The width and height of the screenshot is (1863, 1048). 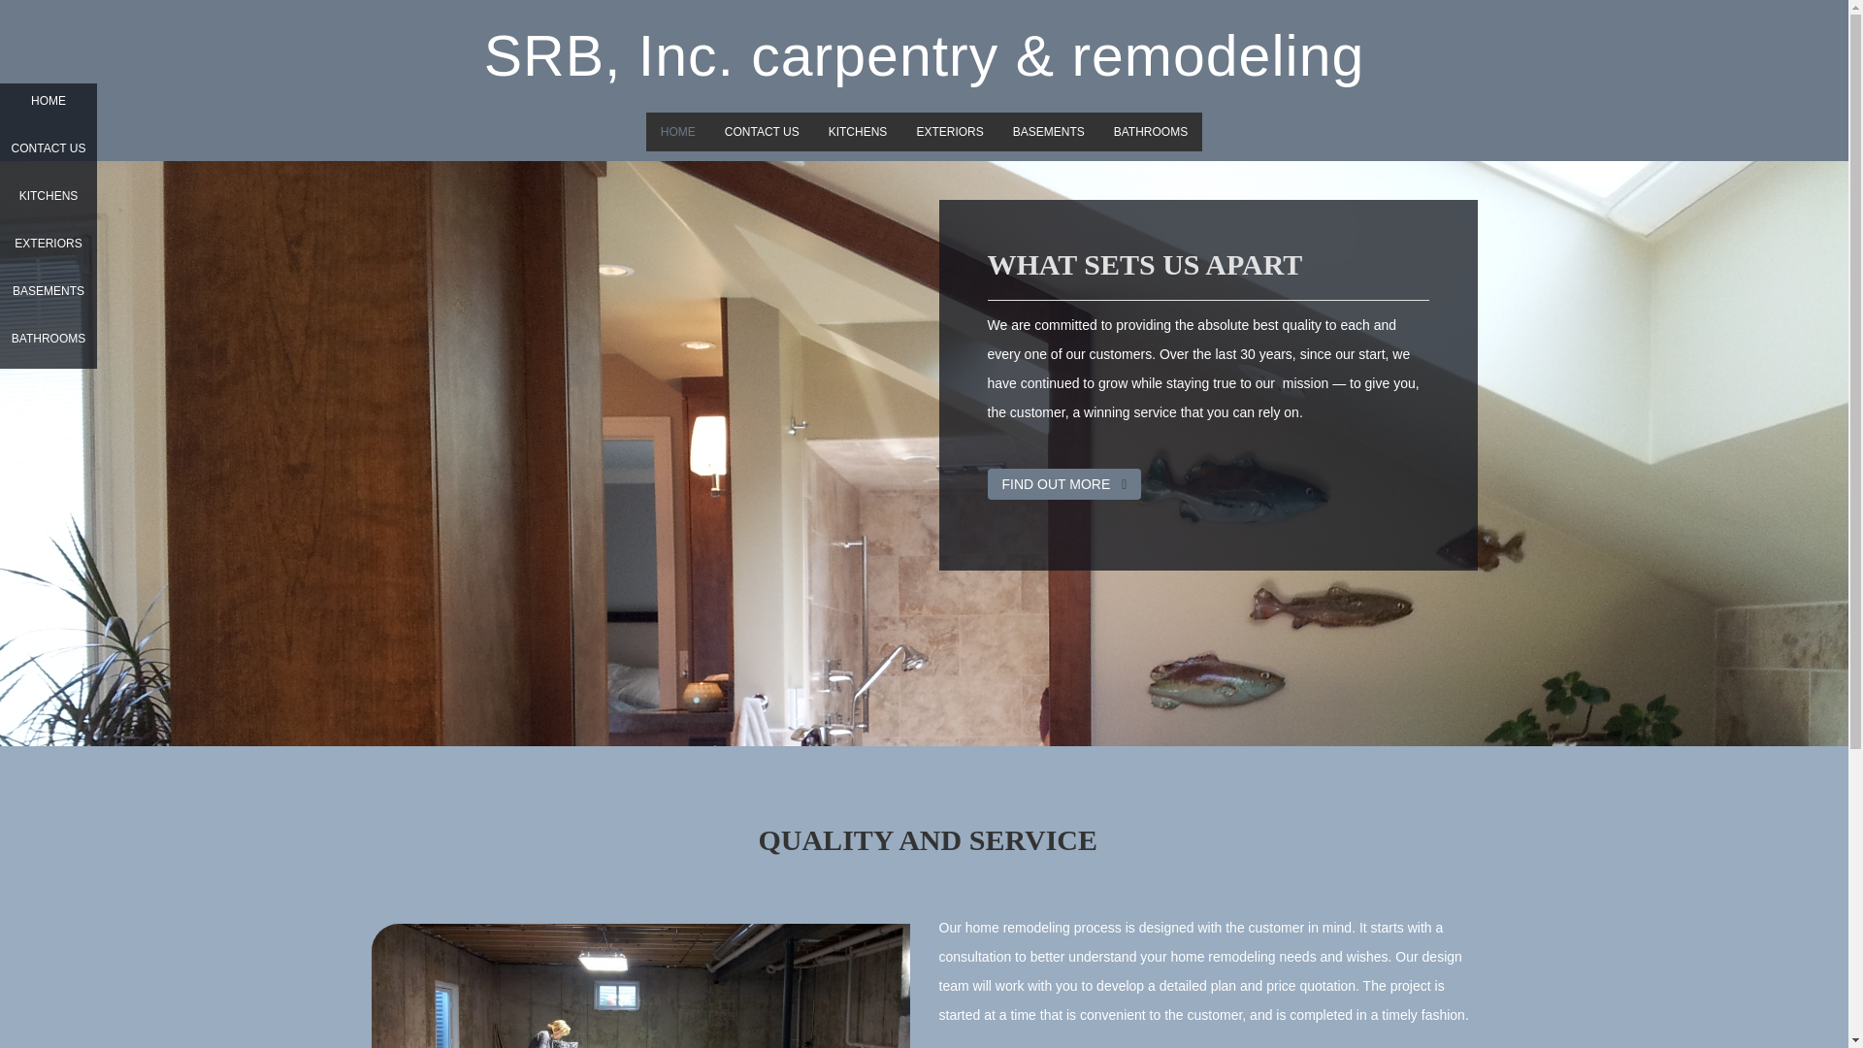 I want to click on FIND OUT MORE, so click(x=1063, y=483).